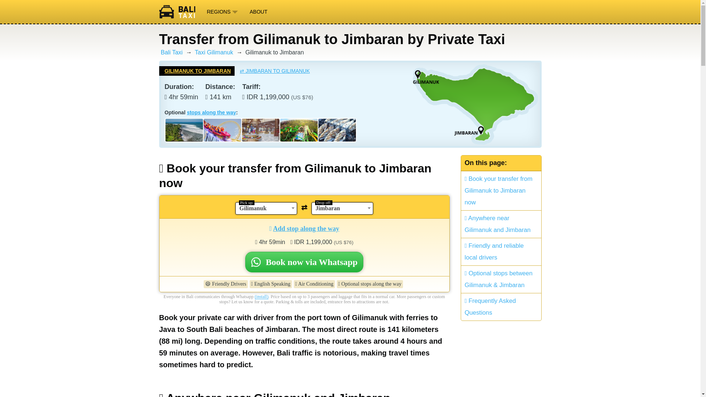  What do you see at coordinates (222, 12) in the screenshot?
I see `REGIONS` at bounding box center [222, 12].